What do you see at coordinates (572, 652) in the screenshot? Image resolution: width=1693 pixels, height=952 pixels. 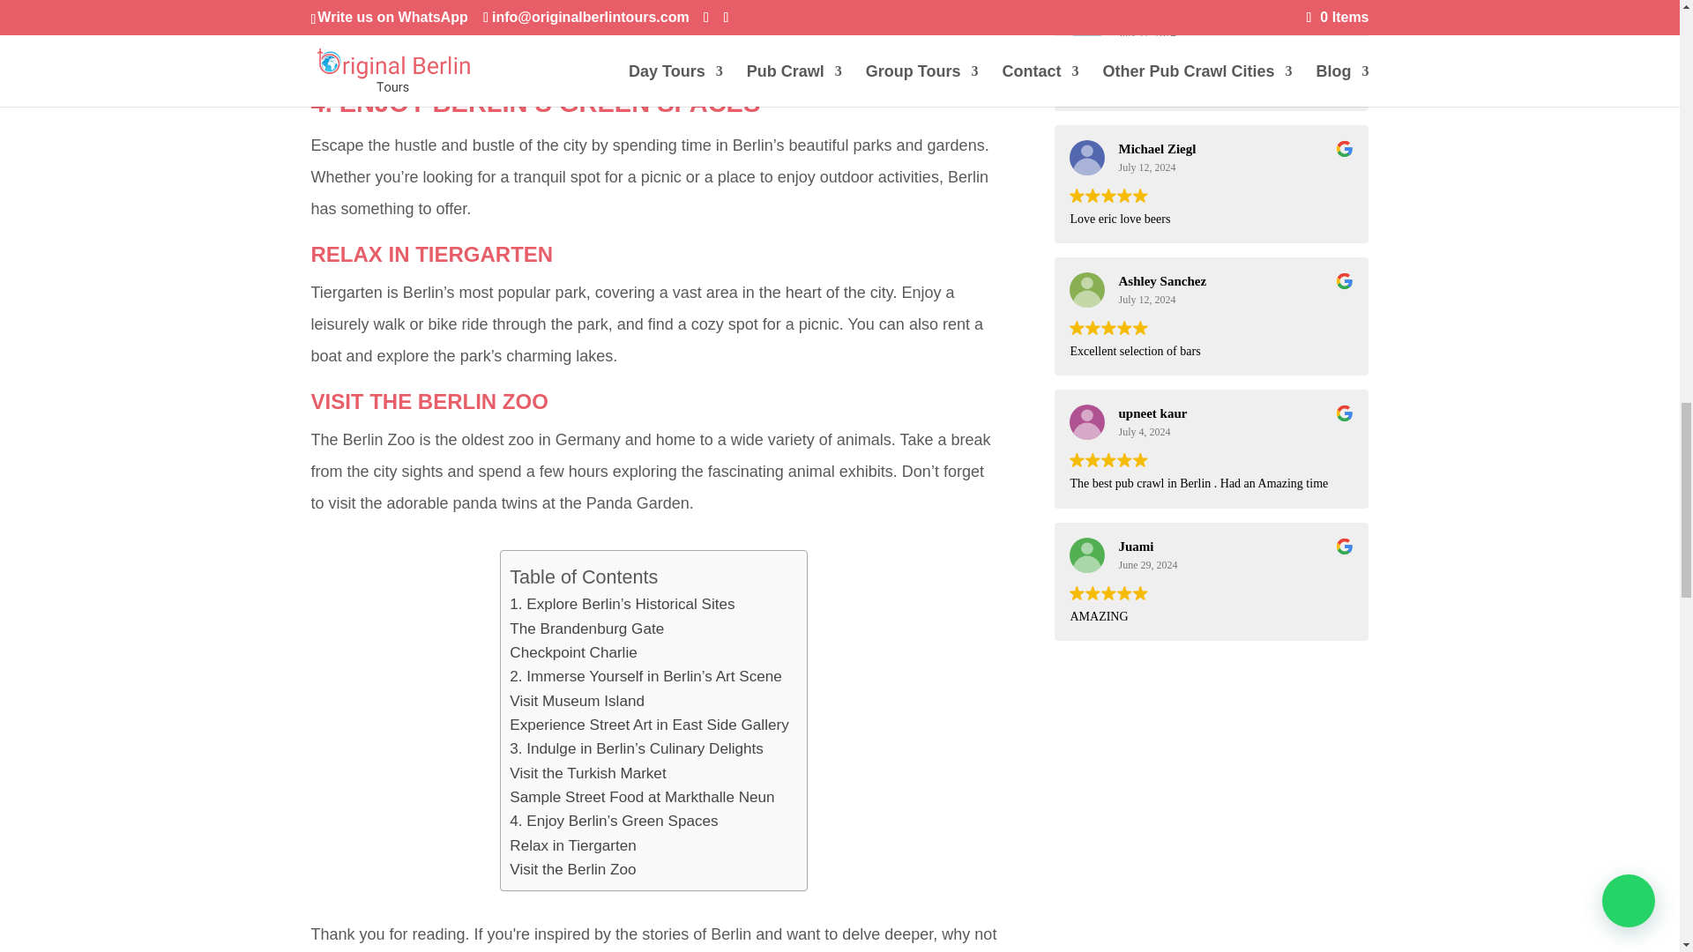 I see `Checkpoint Charlie` at bounding box center [572, 652].